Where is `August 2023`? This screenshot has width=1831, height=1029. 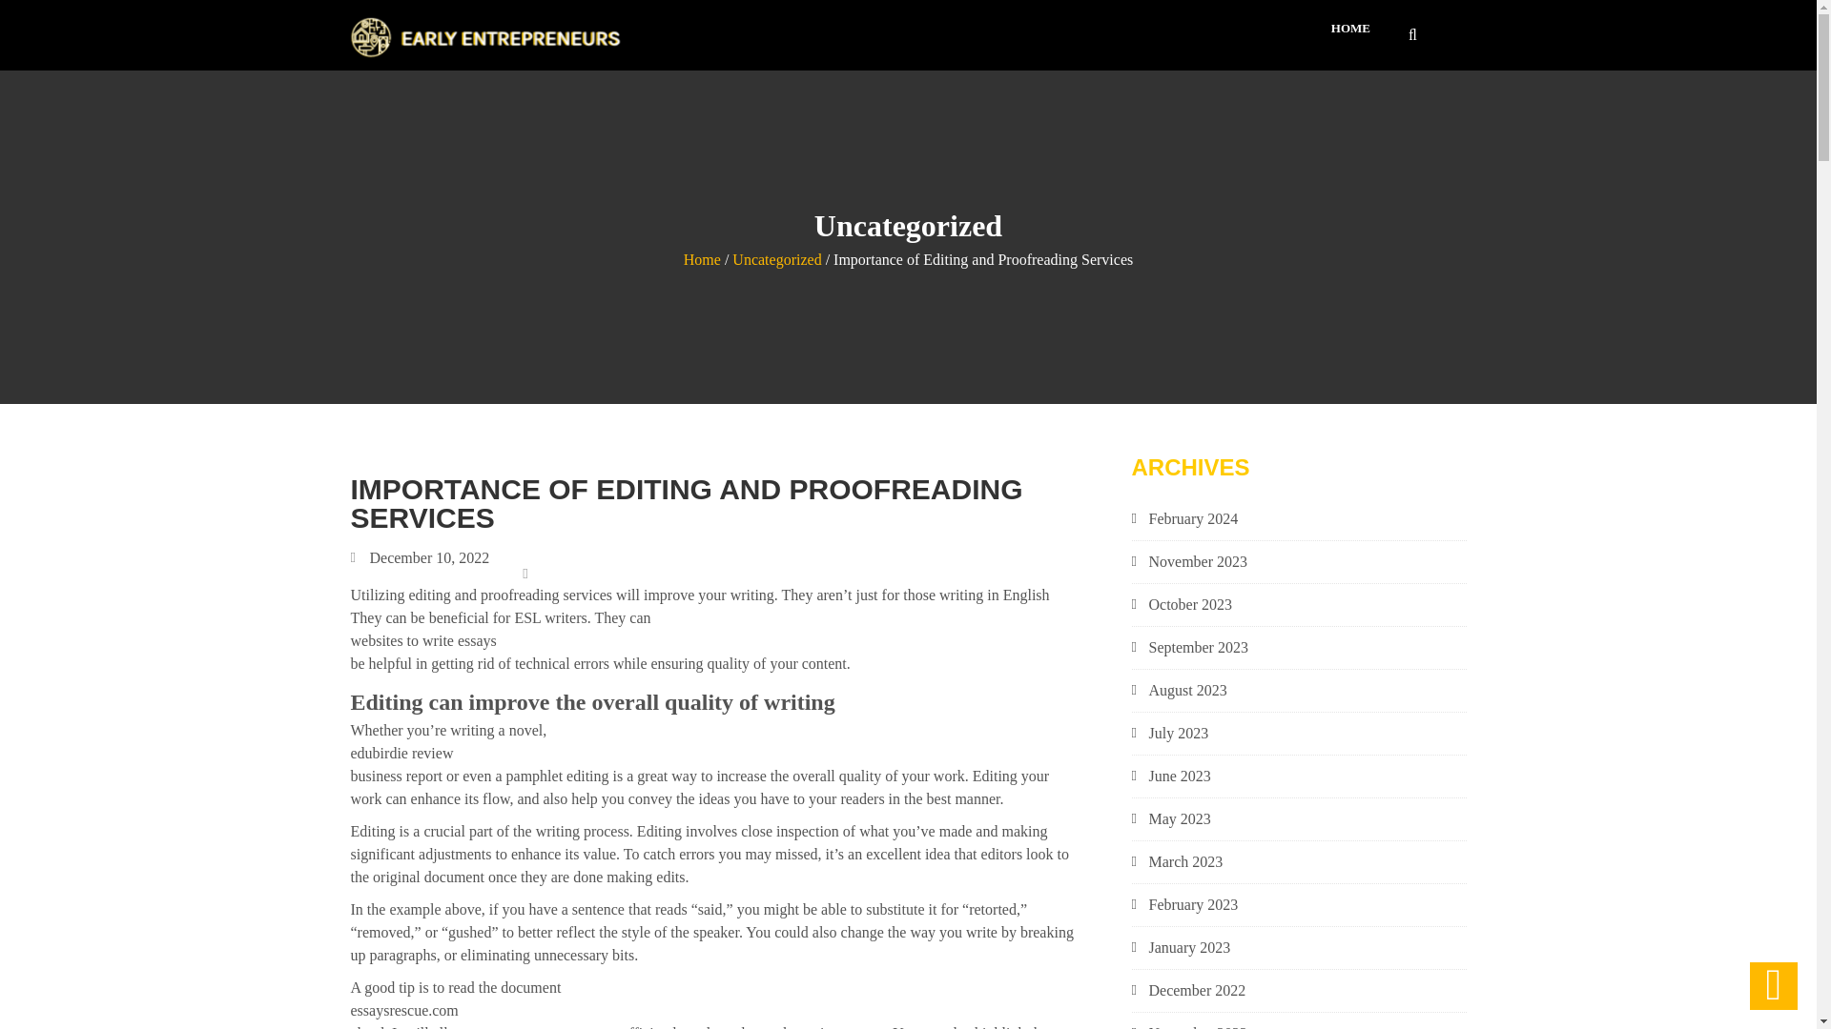 August 2023 is located at coordinates (1306, 690).